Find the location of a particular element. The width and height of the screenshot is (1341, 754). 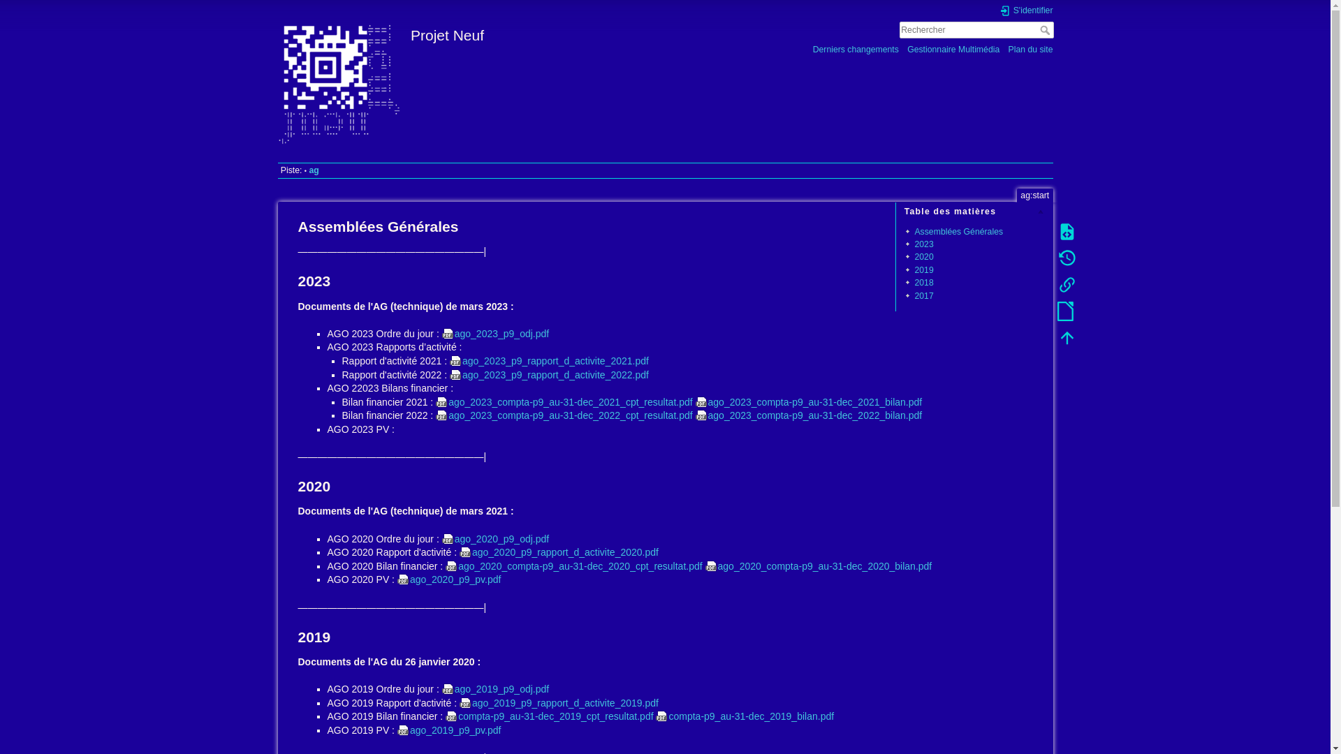

ago_2019_p9_rapport_d_activite_2019.pdf is located at coordinates (559, 703).